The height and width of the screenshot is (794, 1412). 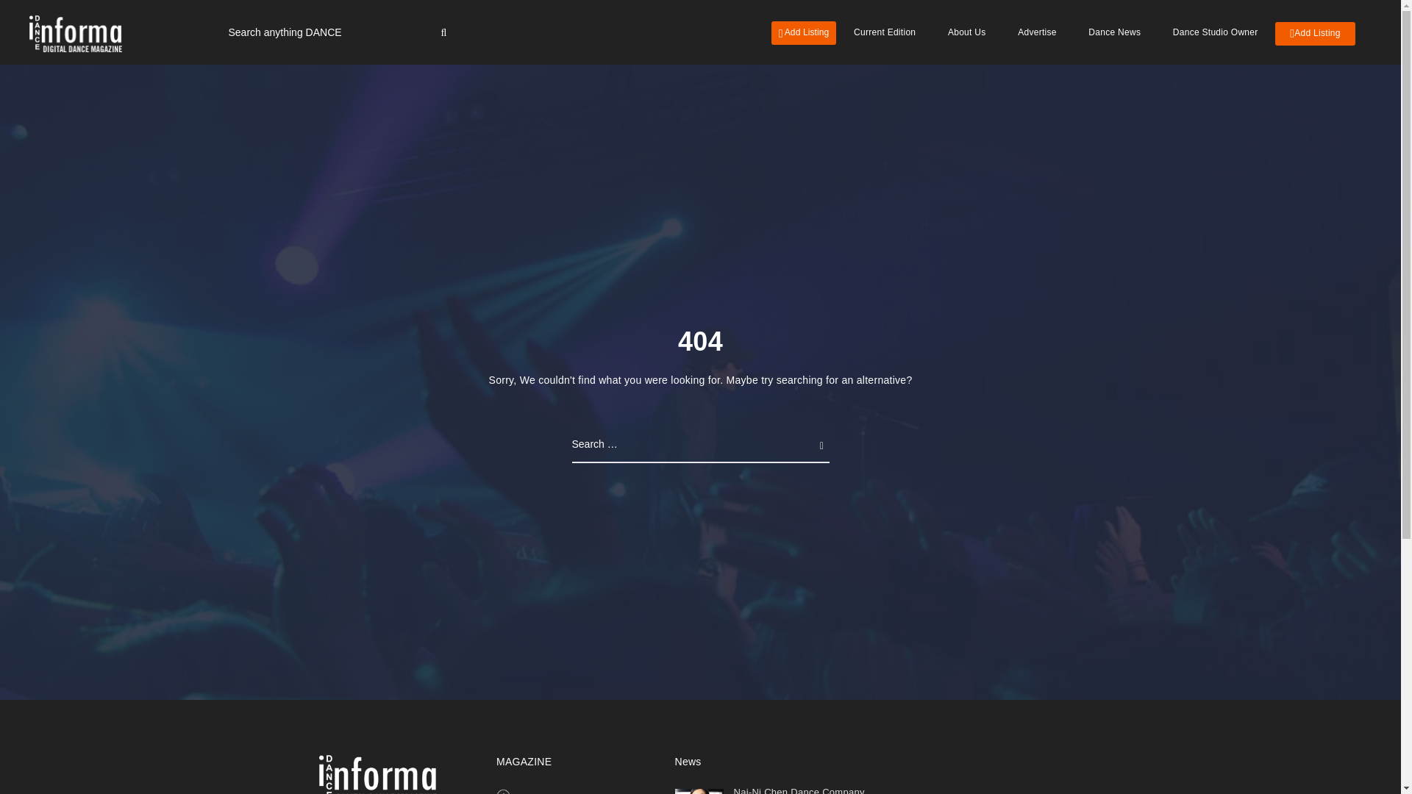 I want to click on Advertise, so click(x=1037, y=32).